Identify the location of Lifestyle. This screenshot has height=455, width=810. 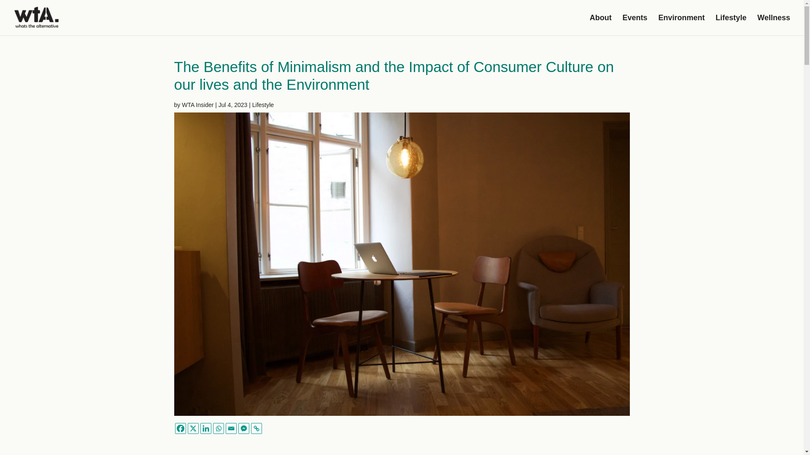
(731, 25).